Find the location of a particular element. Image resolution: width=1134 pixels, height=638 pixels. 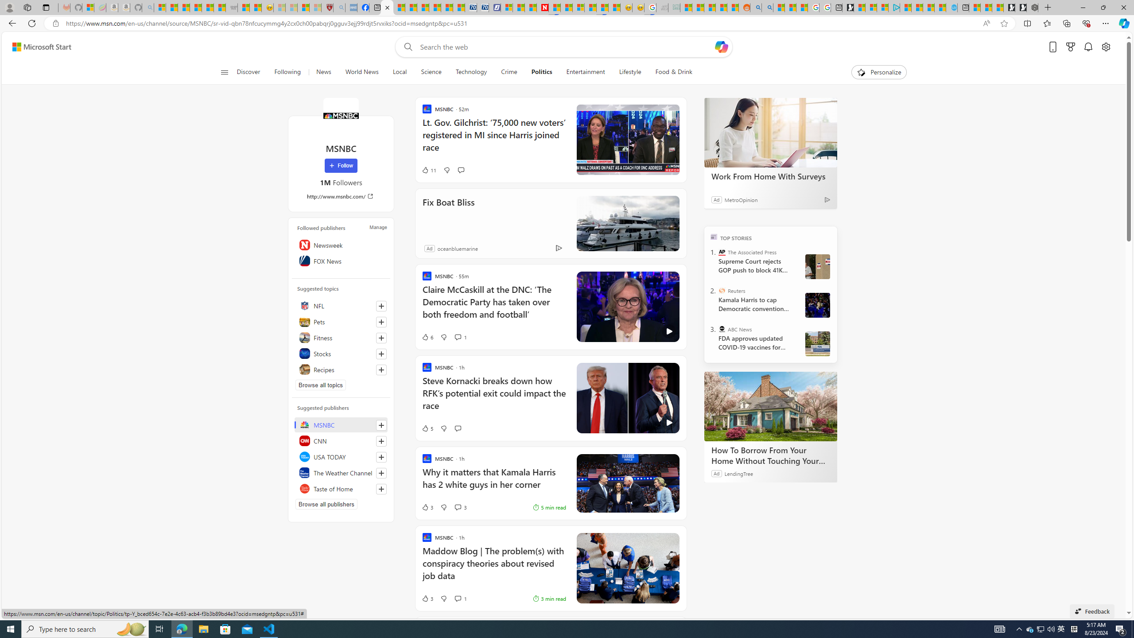

http://www.msnbc.com/ is located at coordinates (341, 196).